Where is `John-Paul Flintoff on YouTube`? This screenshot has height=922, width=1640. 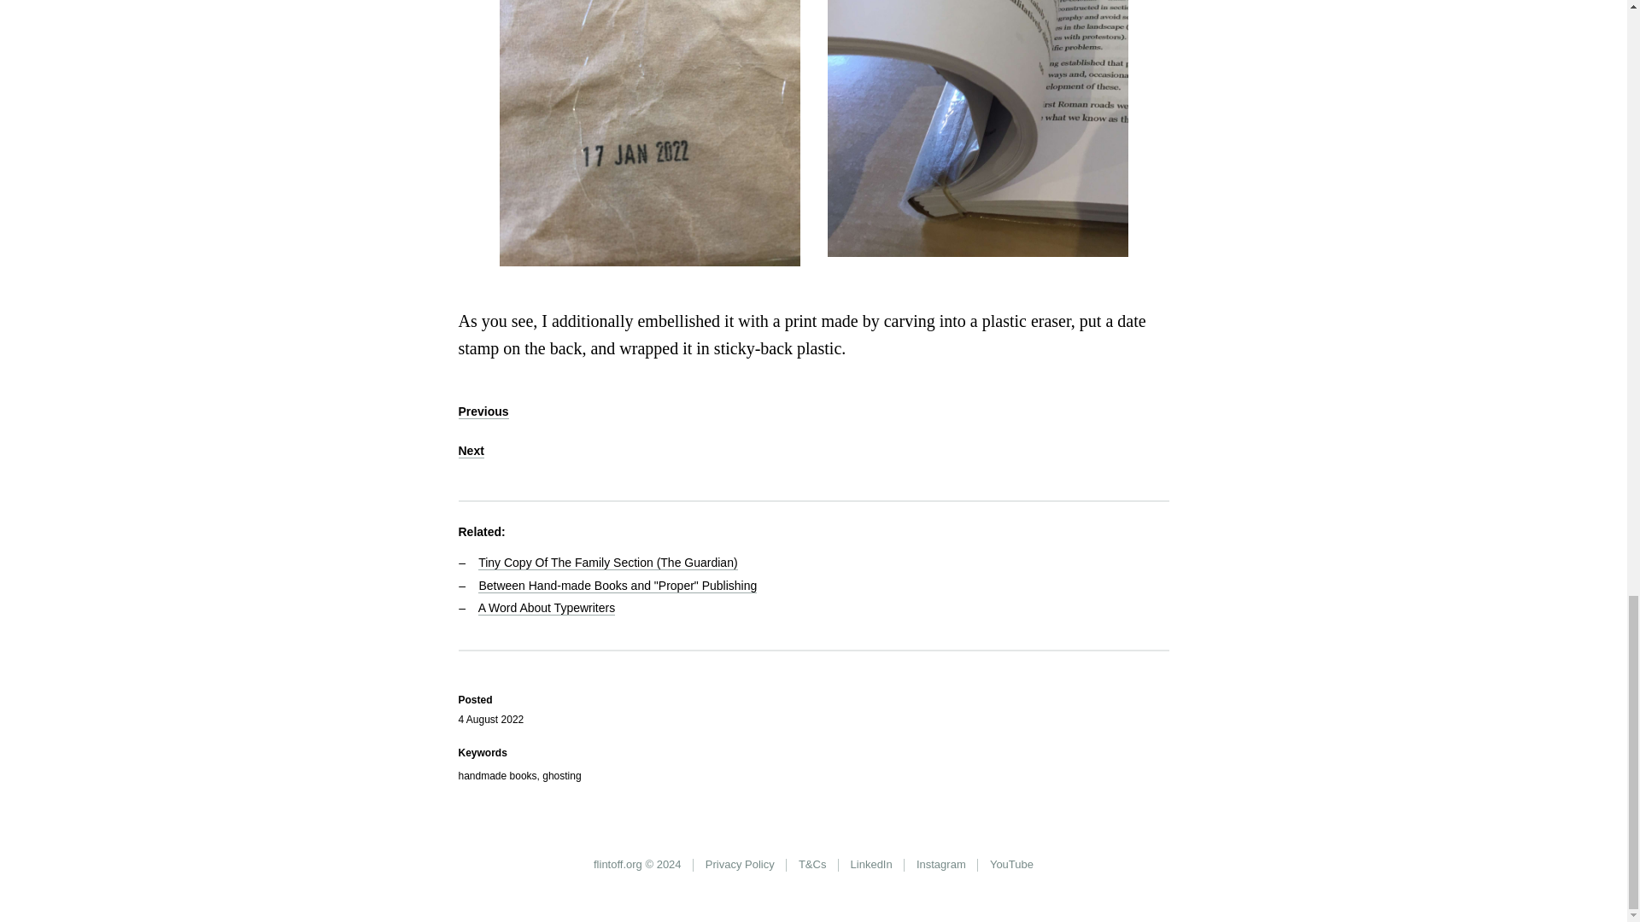
John-Paul Flintoff on YouTube is located at coordinates (1011, 865).